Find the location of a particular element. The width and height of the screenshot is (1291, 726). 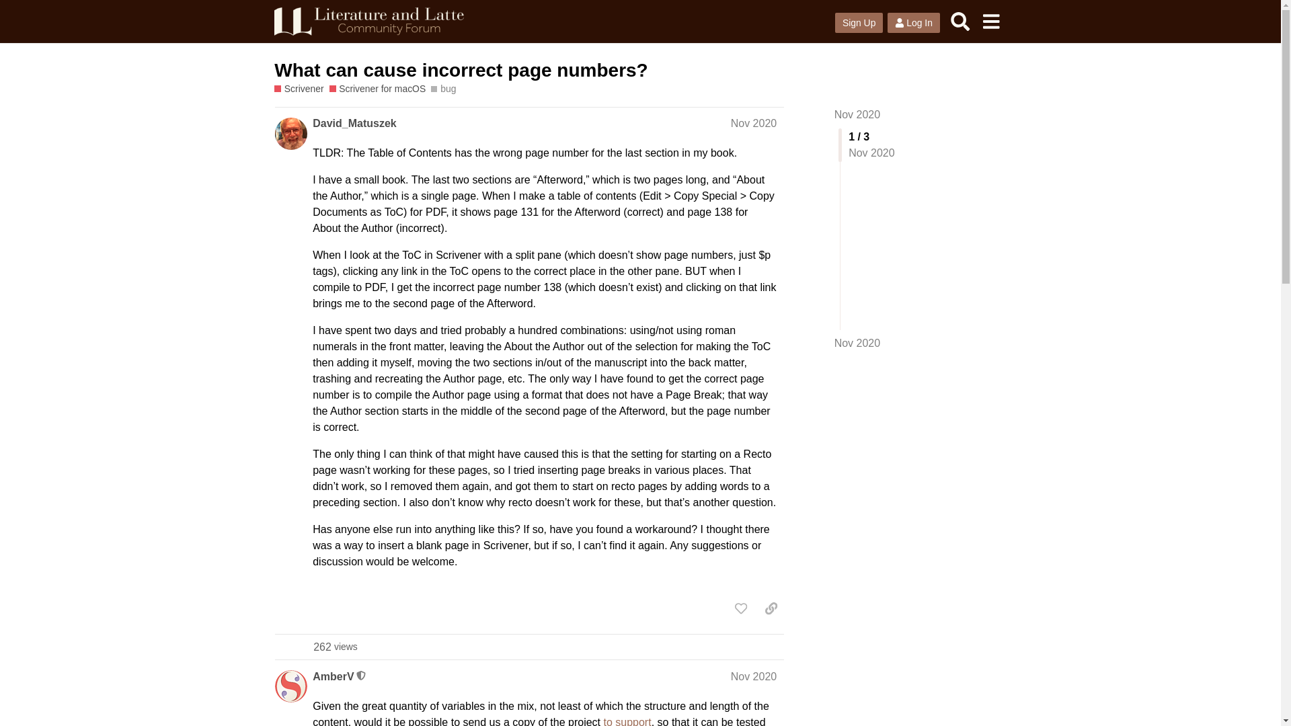

Nov 2020 is located at coordinates (771, 608).